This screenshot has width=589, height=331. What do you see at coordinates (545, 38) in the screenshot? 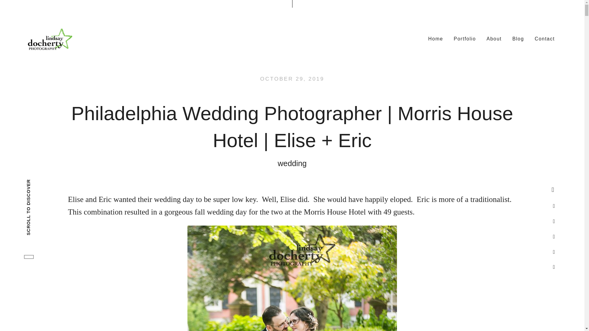
I see `Contact` at bounding box center [545, 38].